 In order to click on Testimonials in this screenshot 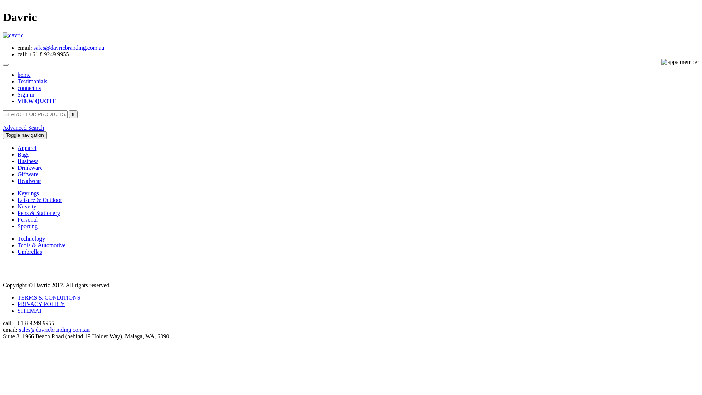, I will do `click(33, 81)`.